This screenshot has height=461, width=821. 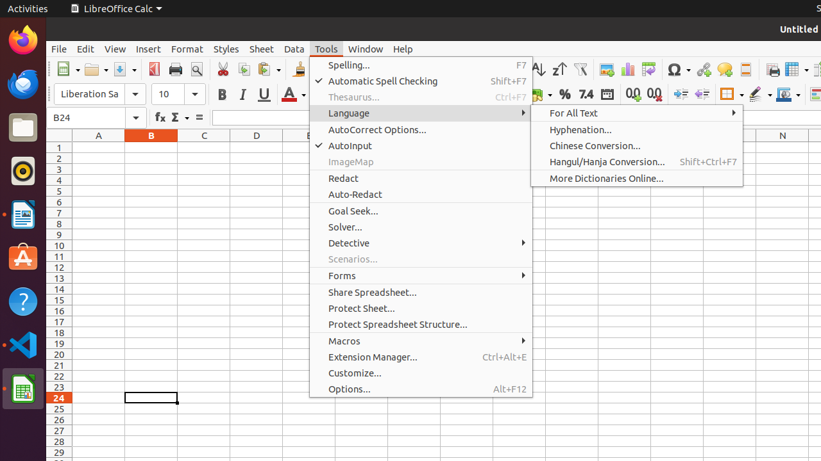 I want to click on Hyperlink, so click(x=703, y=69).